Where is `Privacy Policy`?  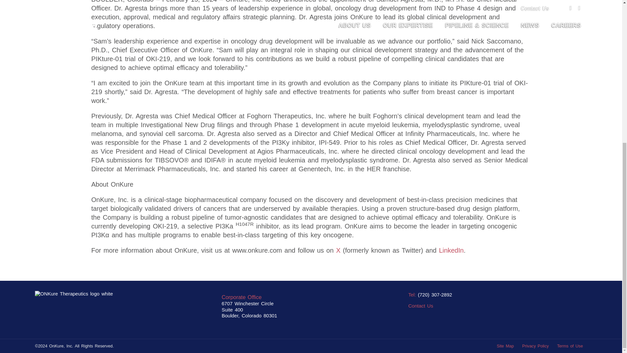
Privacy Policy is located at coordinates (536, 346).